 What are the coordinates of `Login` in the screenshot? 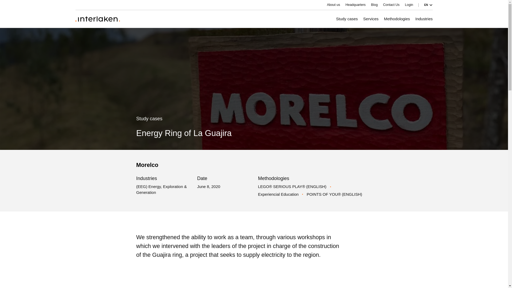 It's located at (409, 5).